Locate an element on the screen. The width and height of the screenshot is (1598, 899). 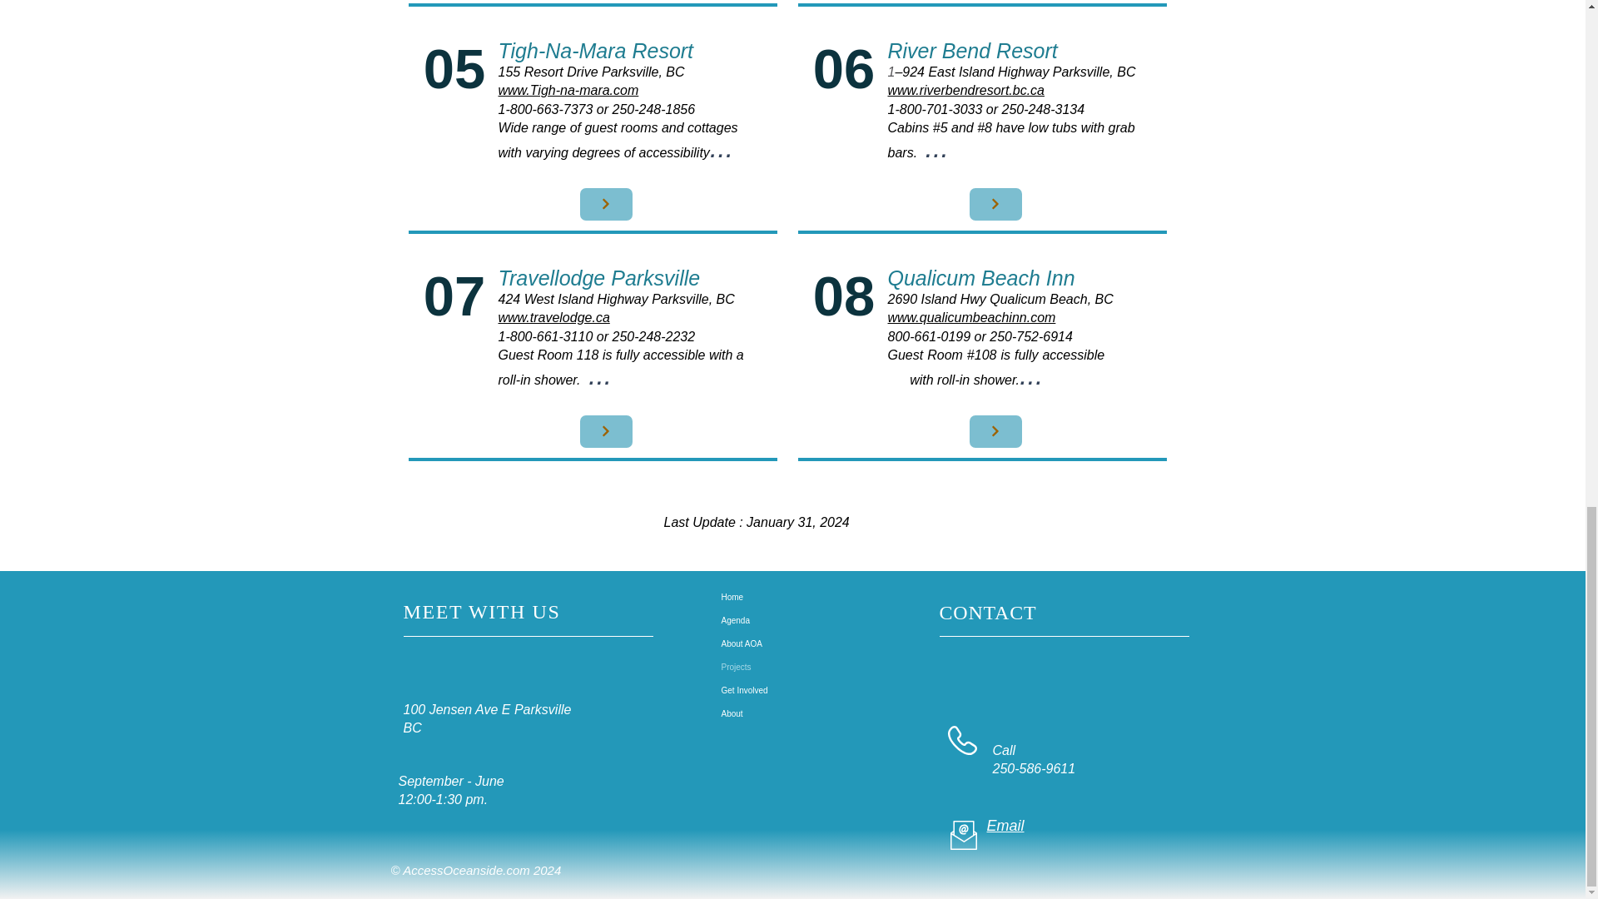
About AOA is located at coordinates (779, 644).